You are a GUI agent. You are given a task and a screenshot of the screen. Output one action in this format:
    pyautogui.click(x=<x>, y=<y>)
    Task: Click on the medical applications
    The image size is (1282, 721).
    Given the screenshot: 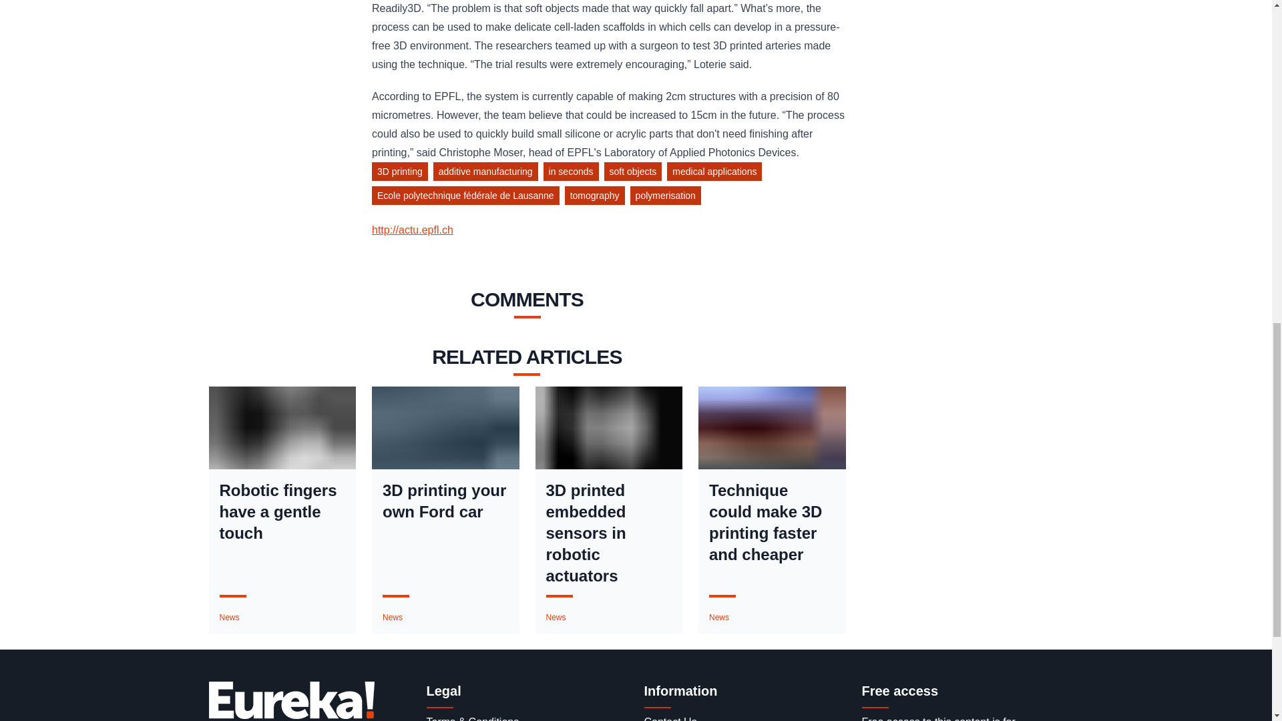 What is the action you would take?
    pyautogui.click(x=716, y=174)
    